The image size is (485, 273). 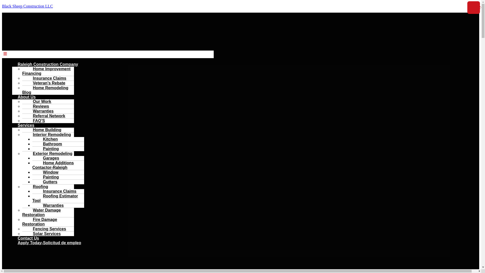 I want to click on Garages, so click(x=48, y=158).